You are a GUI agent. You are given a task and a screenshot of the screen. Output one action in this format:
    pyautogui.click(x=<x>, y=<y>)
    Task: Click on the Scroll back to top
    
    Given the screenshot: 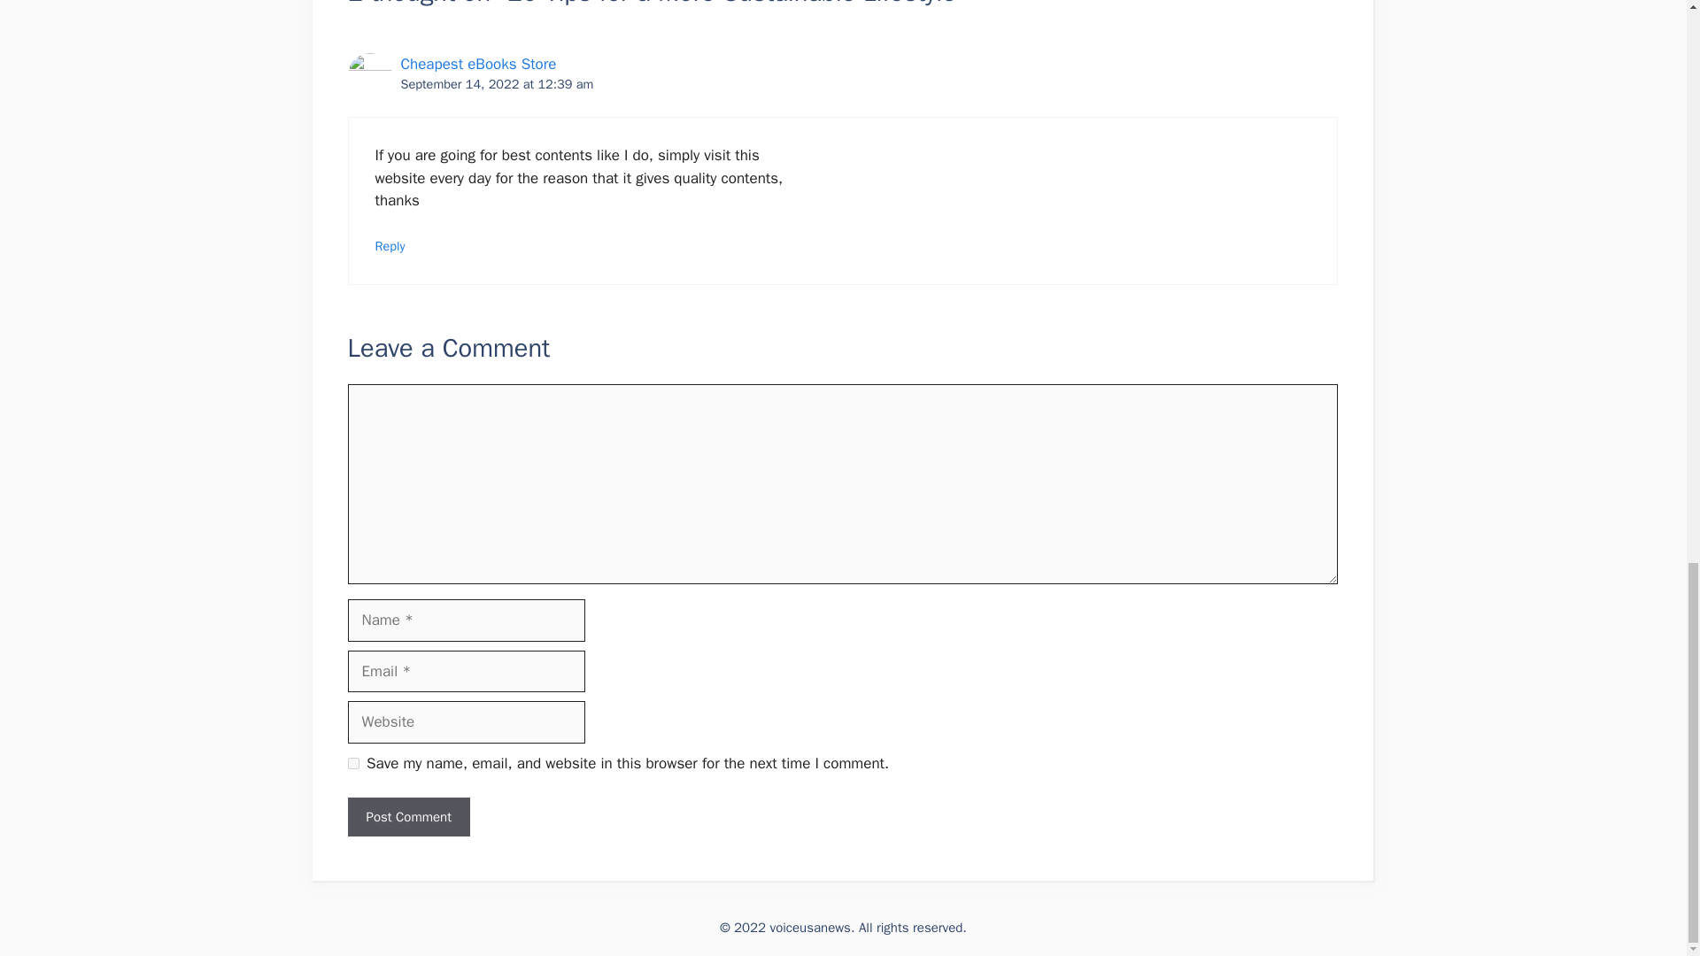 What is the action you would take?
    pyautogui.click(x=1642, y=413)
    